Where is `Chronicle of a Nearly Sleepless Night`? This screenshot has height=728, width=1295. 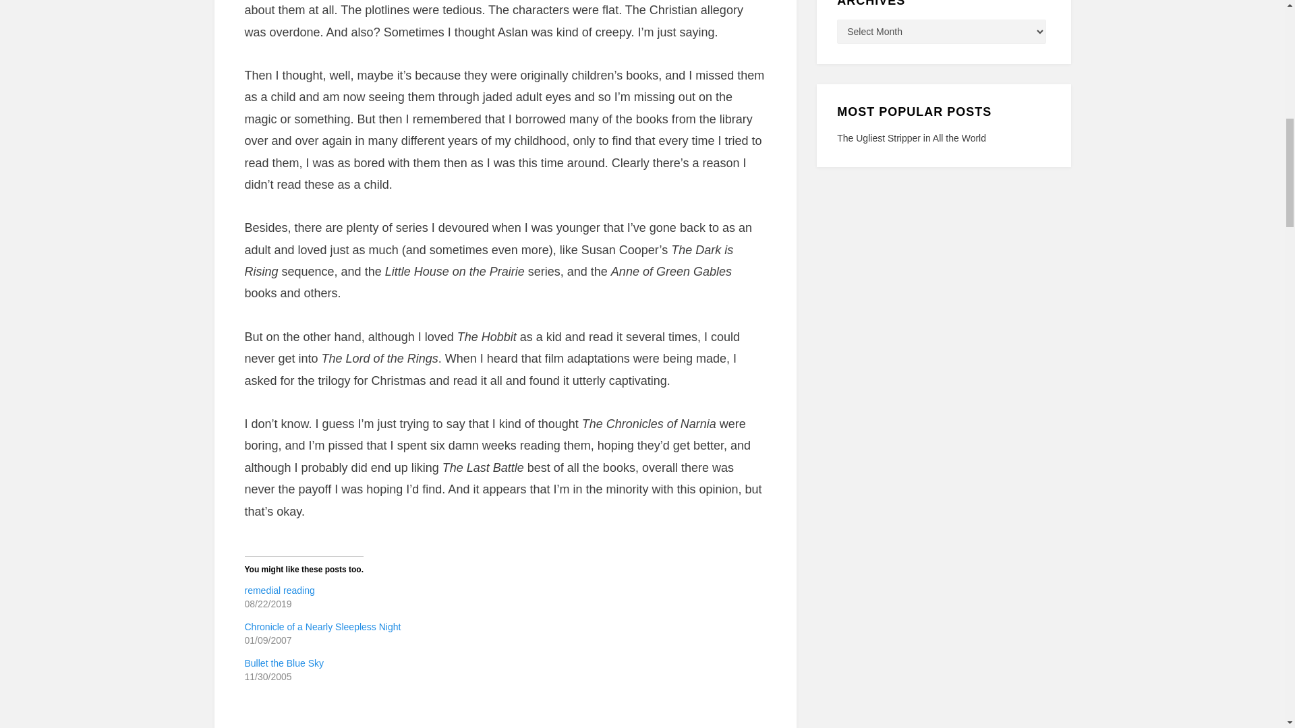 Chronicle of a Nearly Sleepless Night is located at coordinates (322, 627).